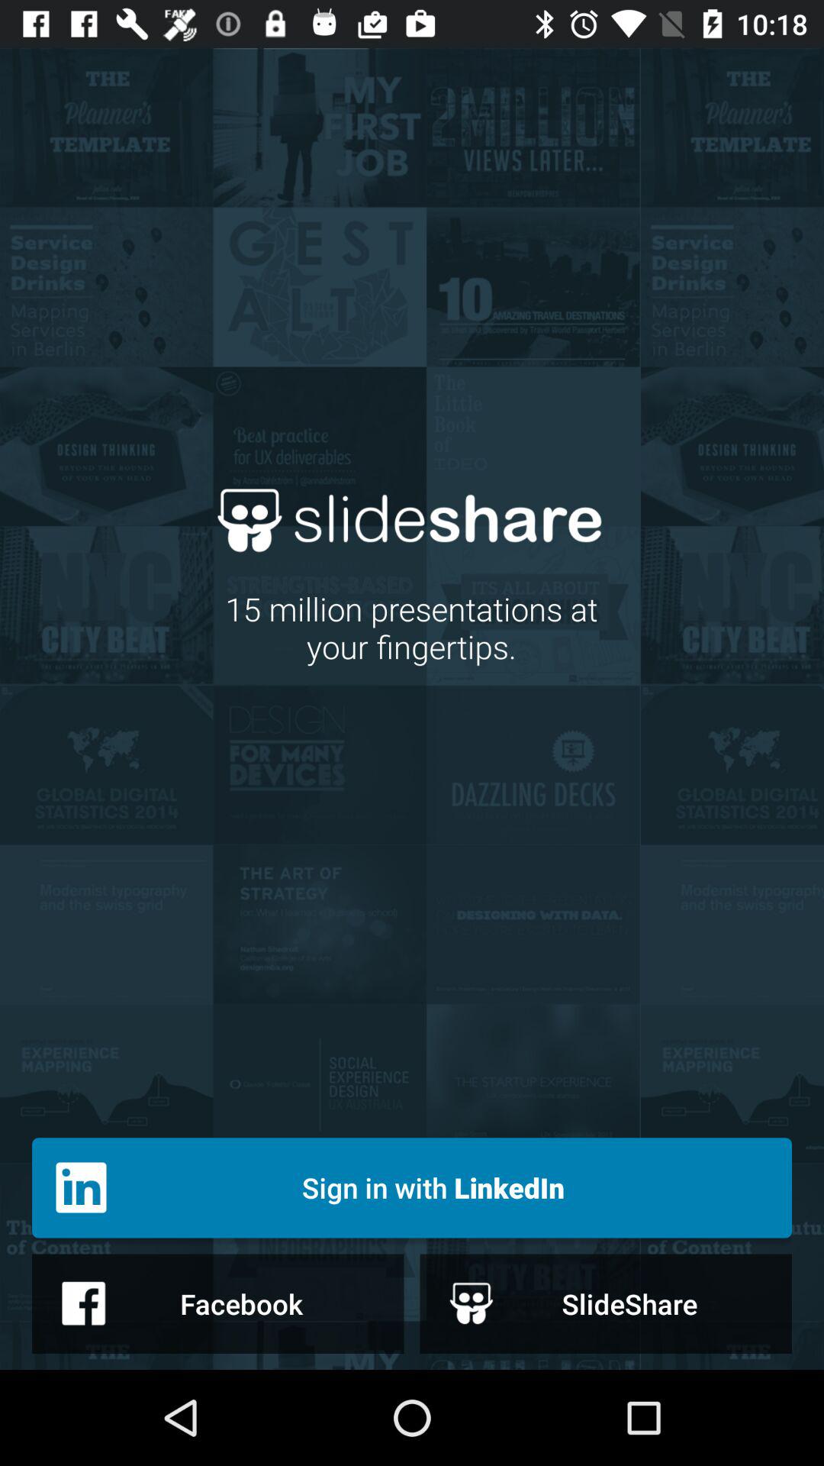  I want to click on tap the icon next to the slideshare item, so click(218, 1303).